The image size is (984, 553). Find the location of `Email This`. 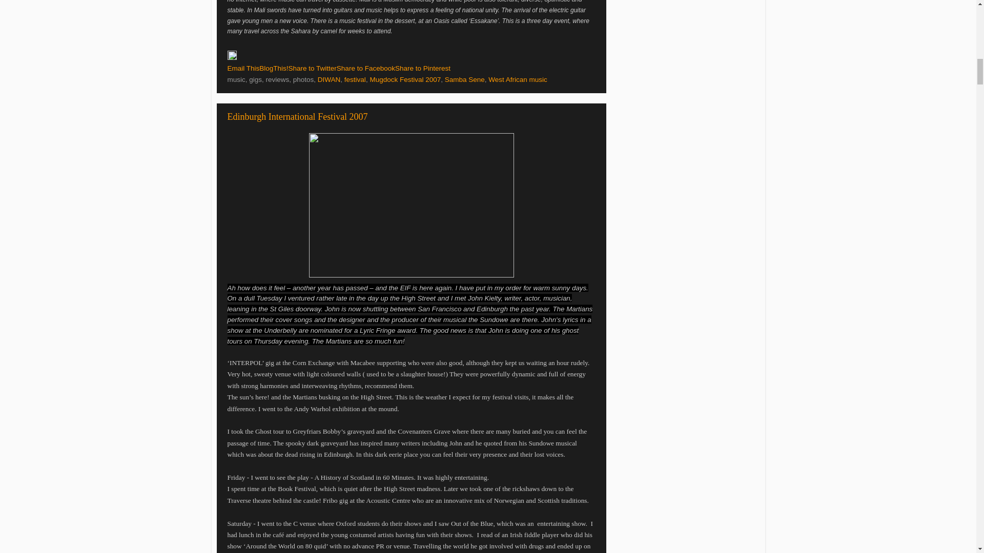

Email This is located at coordinates (243, 69).